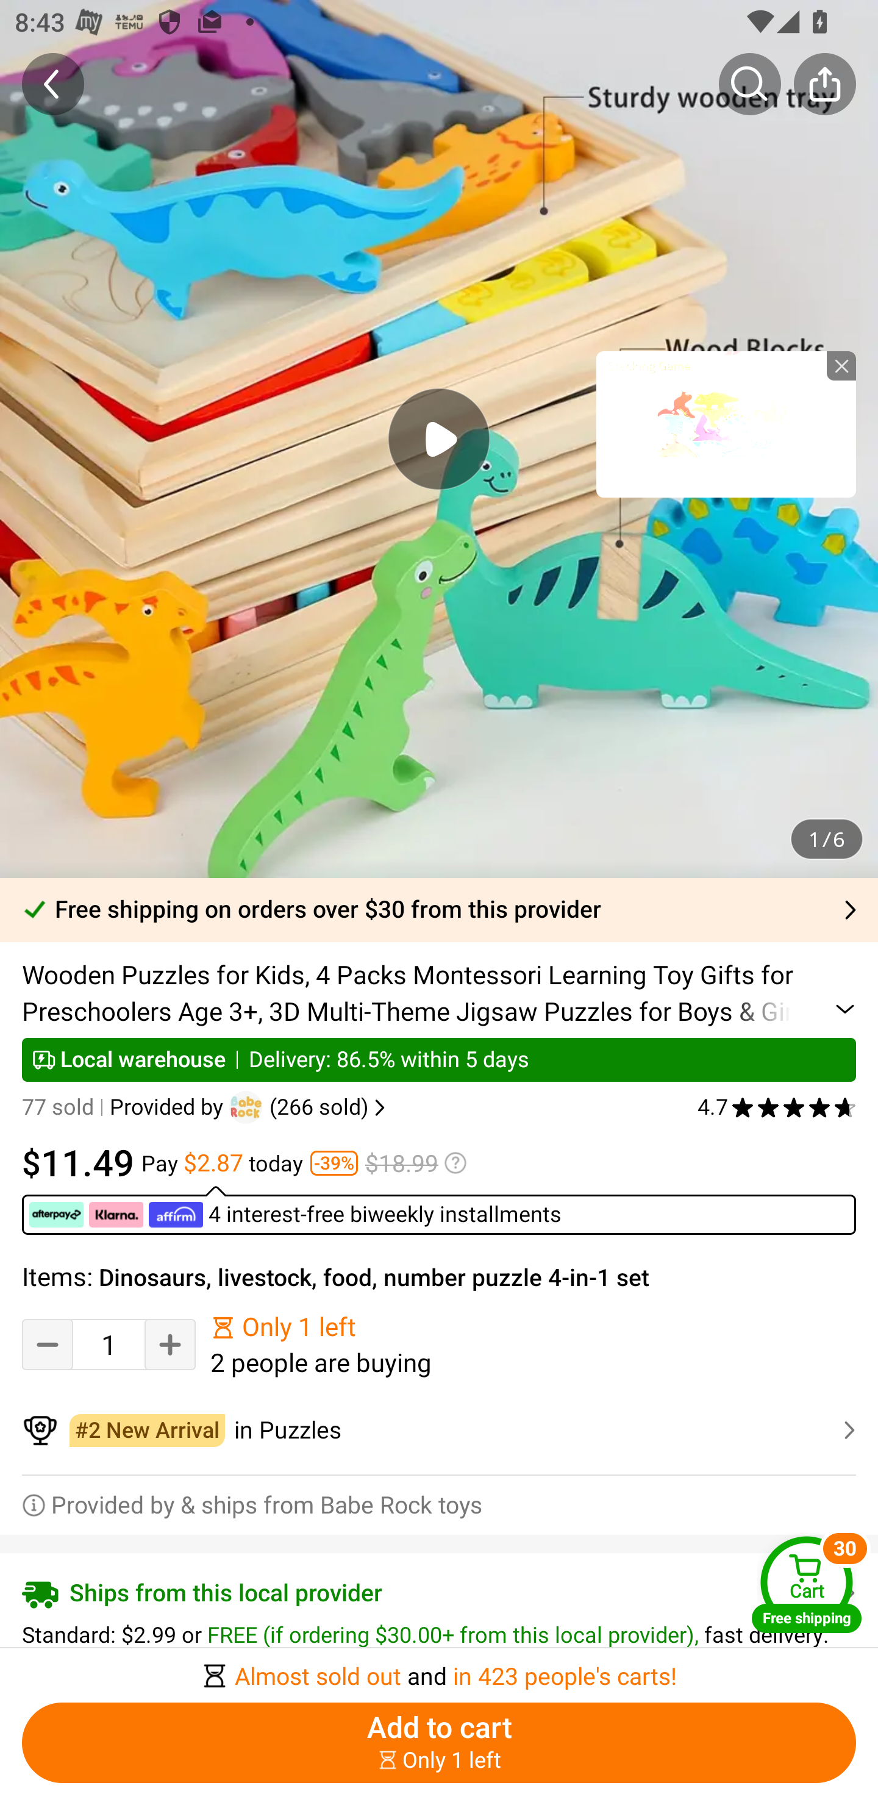 The height and width of the screenshot is (1805, 878). I want to click on Local warehouse Delivery: 86.5% within 5 days, so click(439, 1059).